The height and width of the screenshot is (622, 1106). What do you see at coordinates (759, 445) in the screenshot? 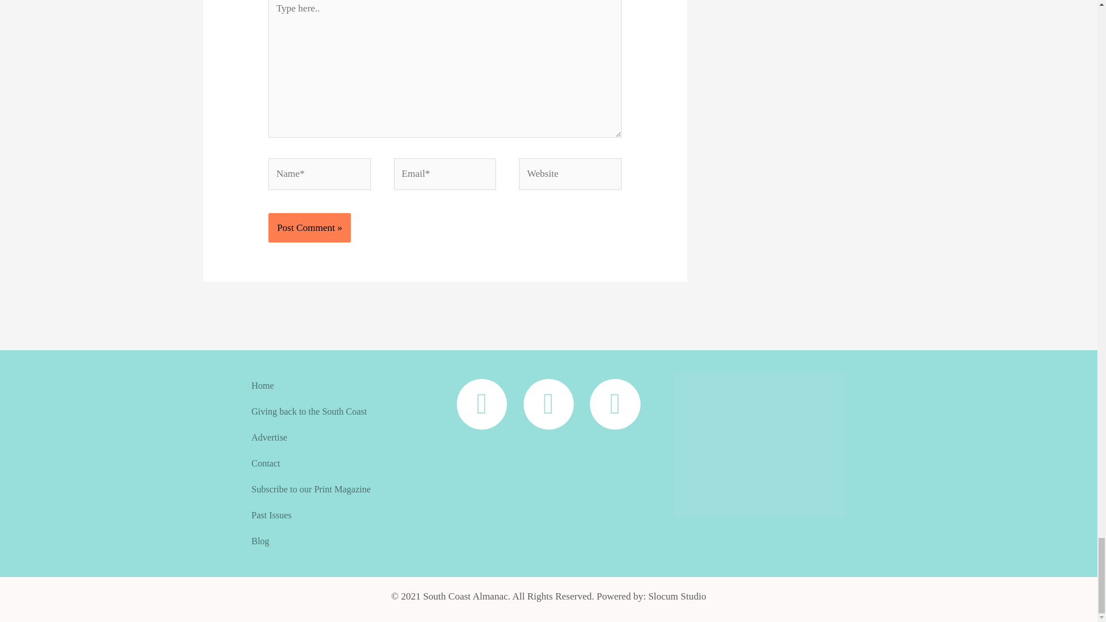
I see `buzzards-bay-300-x-250-v3` at bounding box center [759, 445].